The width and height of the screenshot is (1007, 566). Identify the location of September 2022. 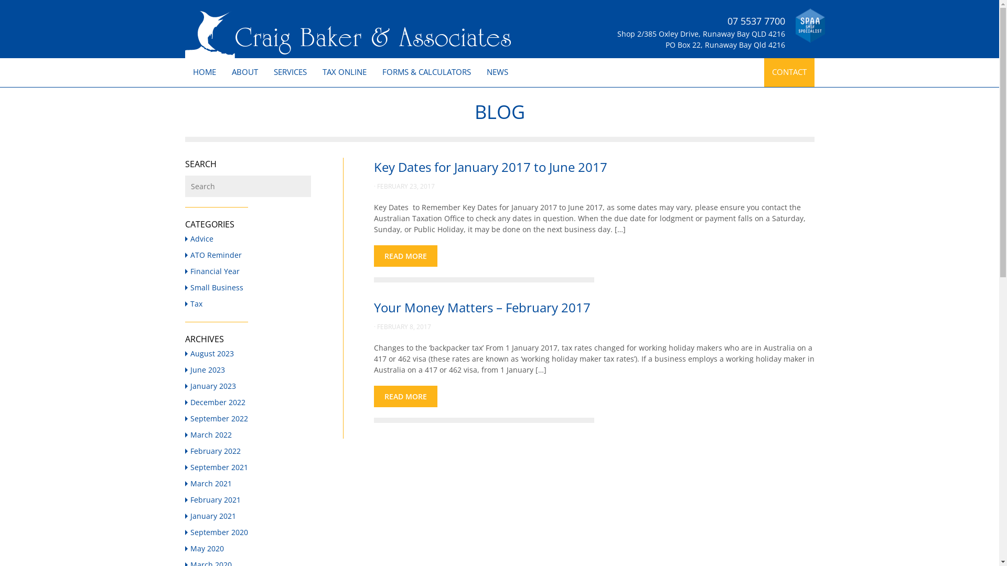
(218, 418).